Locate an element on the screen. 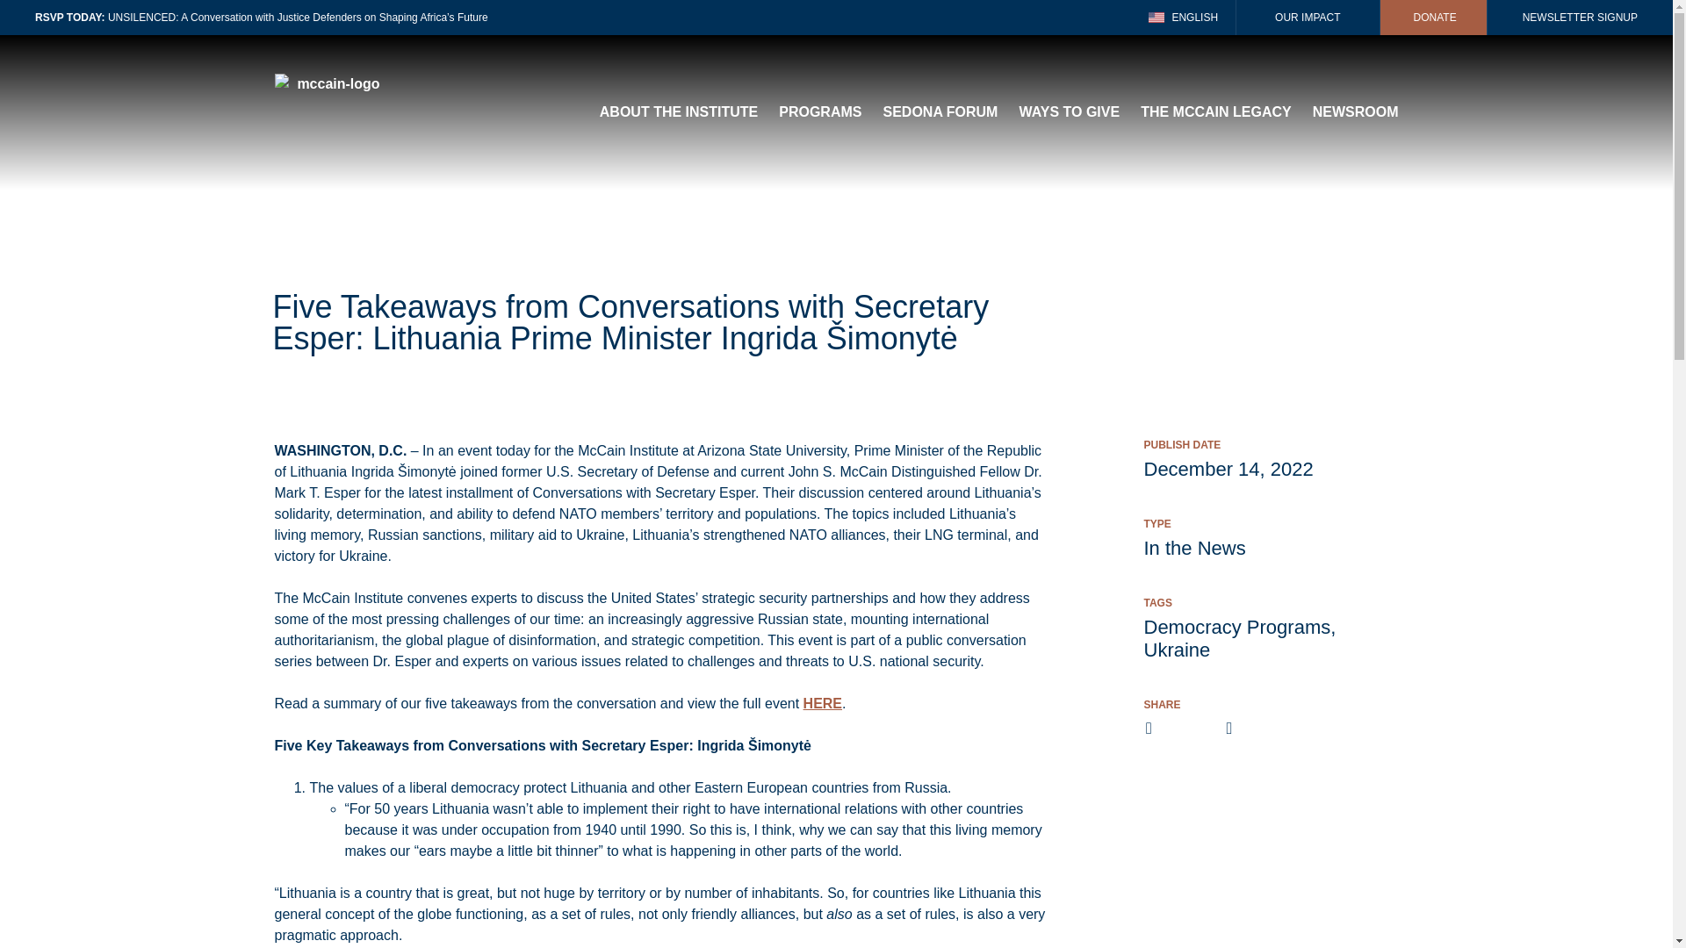 Image resolution: width=1686 pixels, height=948 pixels. PROGRAMS is located at coordinates (820, 112).